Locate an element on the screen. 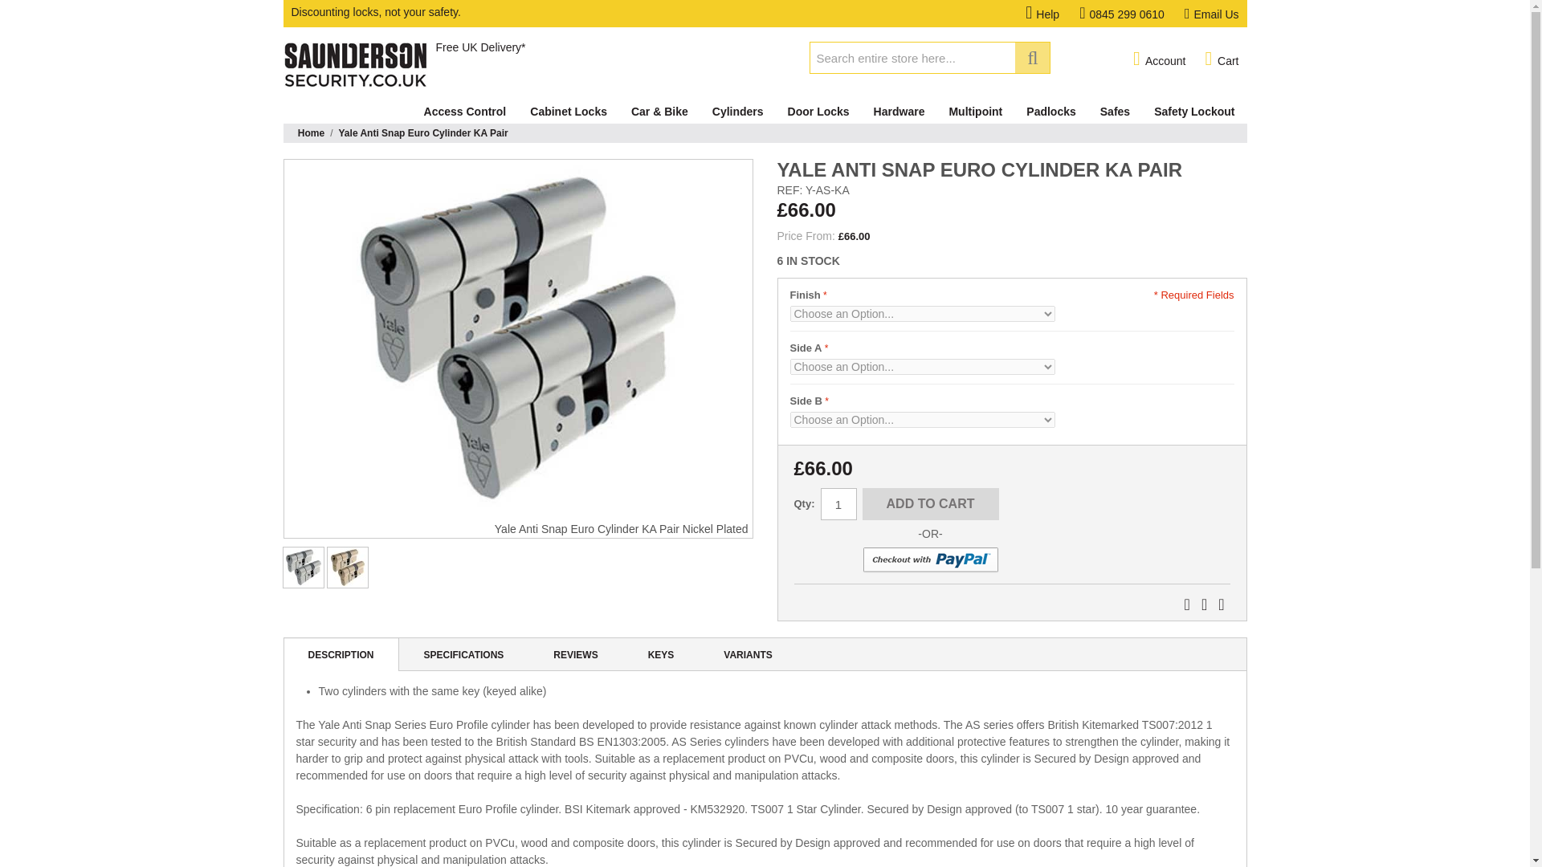 This screenshot has height=867, width=1542. Qty is located at coordinates (838, 504).